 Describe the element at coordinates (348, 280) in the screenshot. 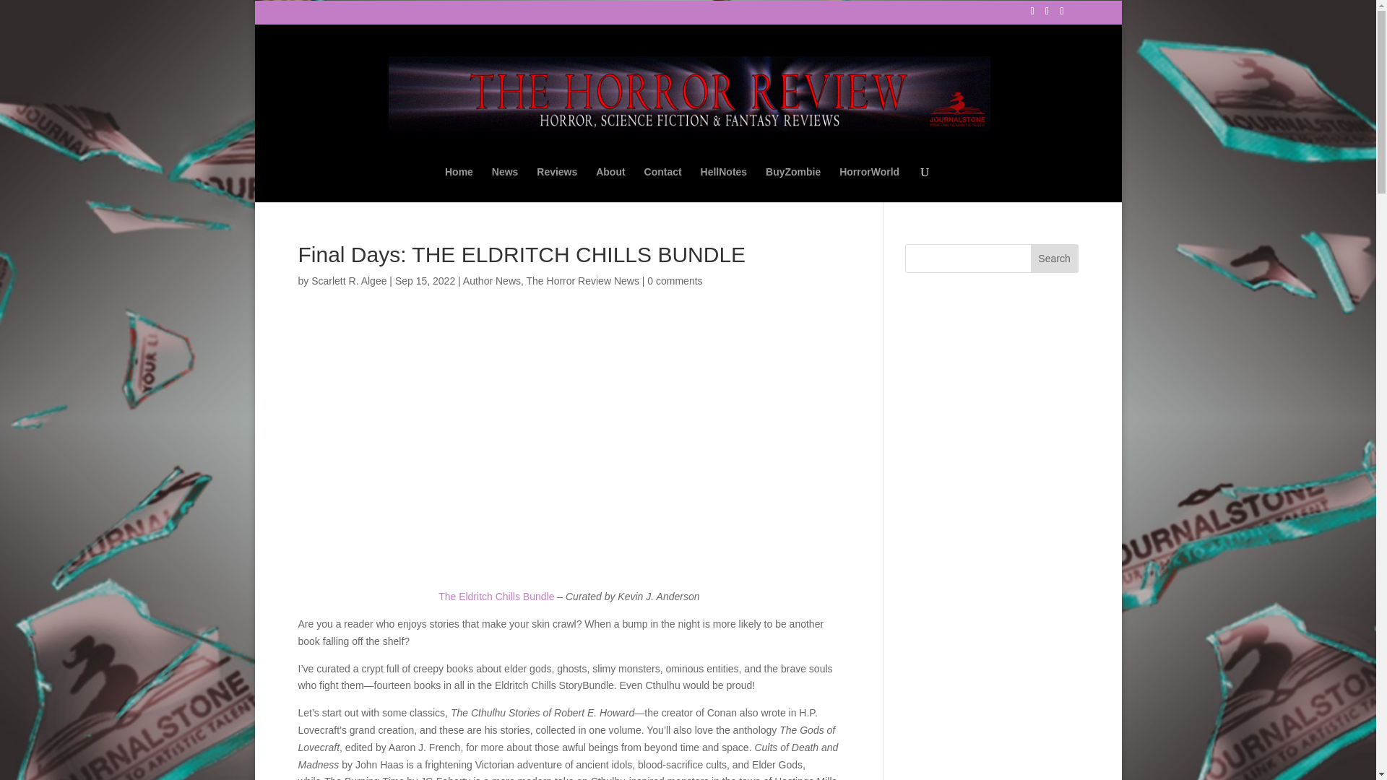

I see `Posts by Scarlett R. Algee` at that location.